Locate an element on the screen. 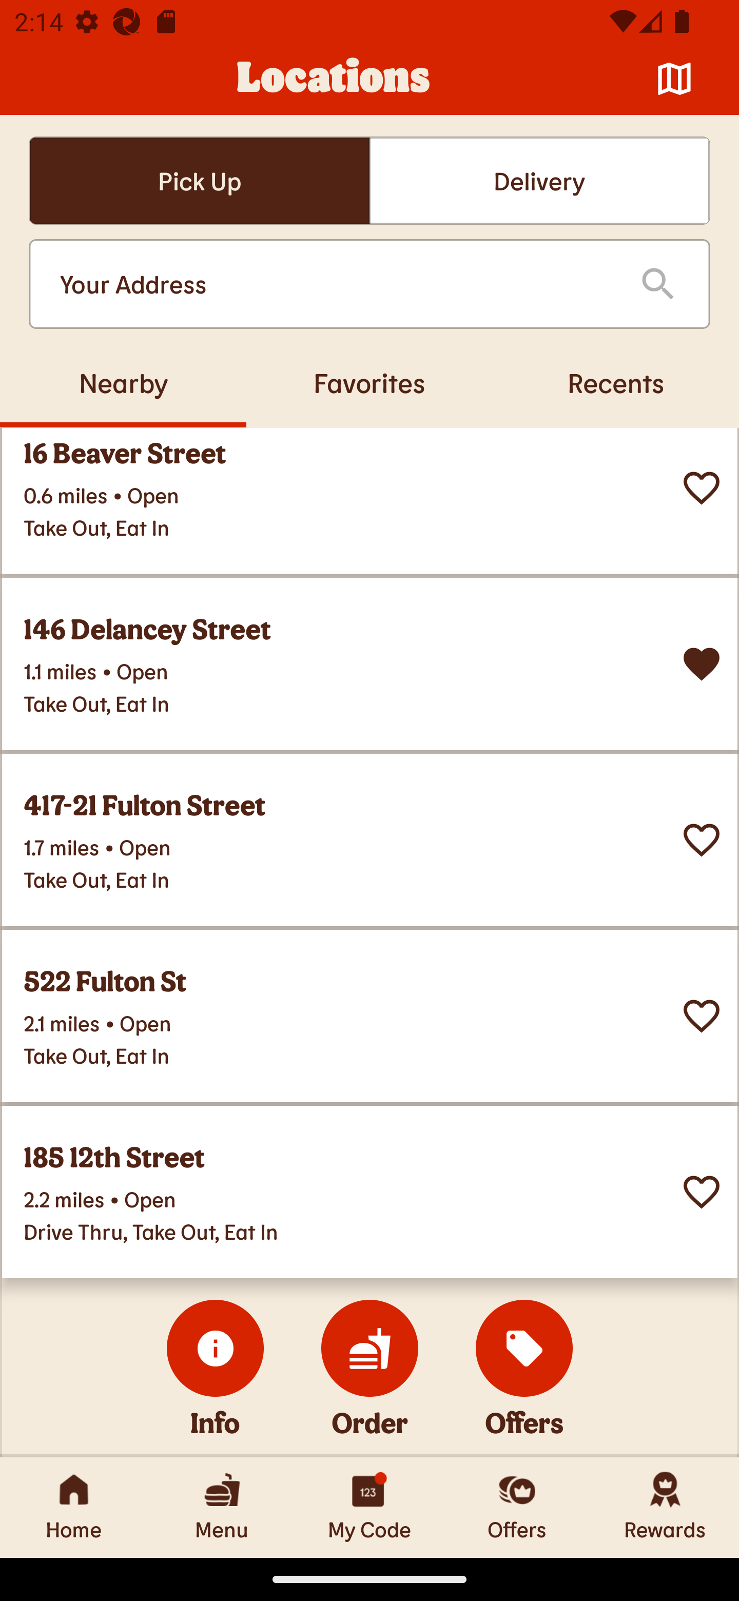 The height and width of the screenshot is (1601, 739). Set this restaurant as a favorite  is located at coordinates (702, 487).